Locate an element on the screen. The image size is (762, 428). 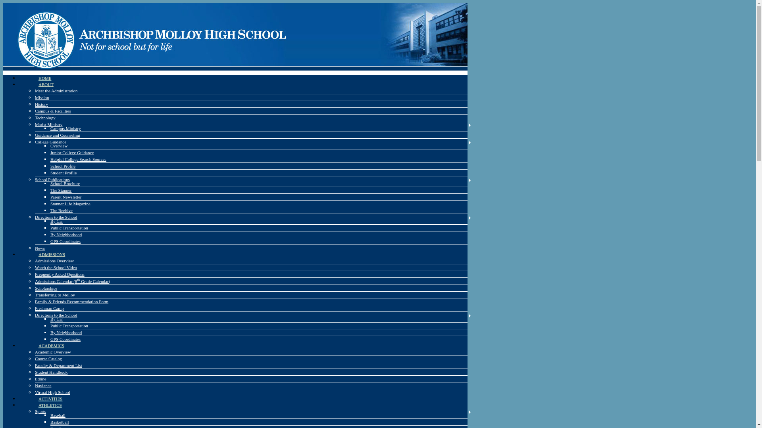
Meet the Administration is located at coordinates (56, 90).